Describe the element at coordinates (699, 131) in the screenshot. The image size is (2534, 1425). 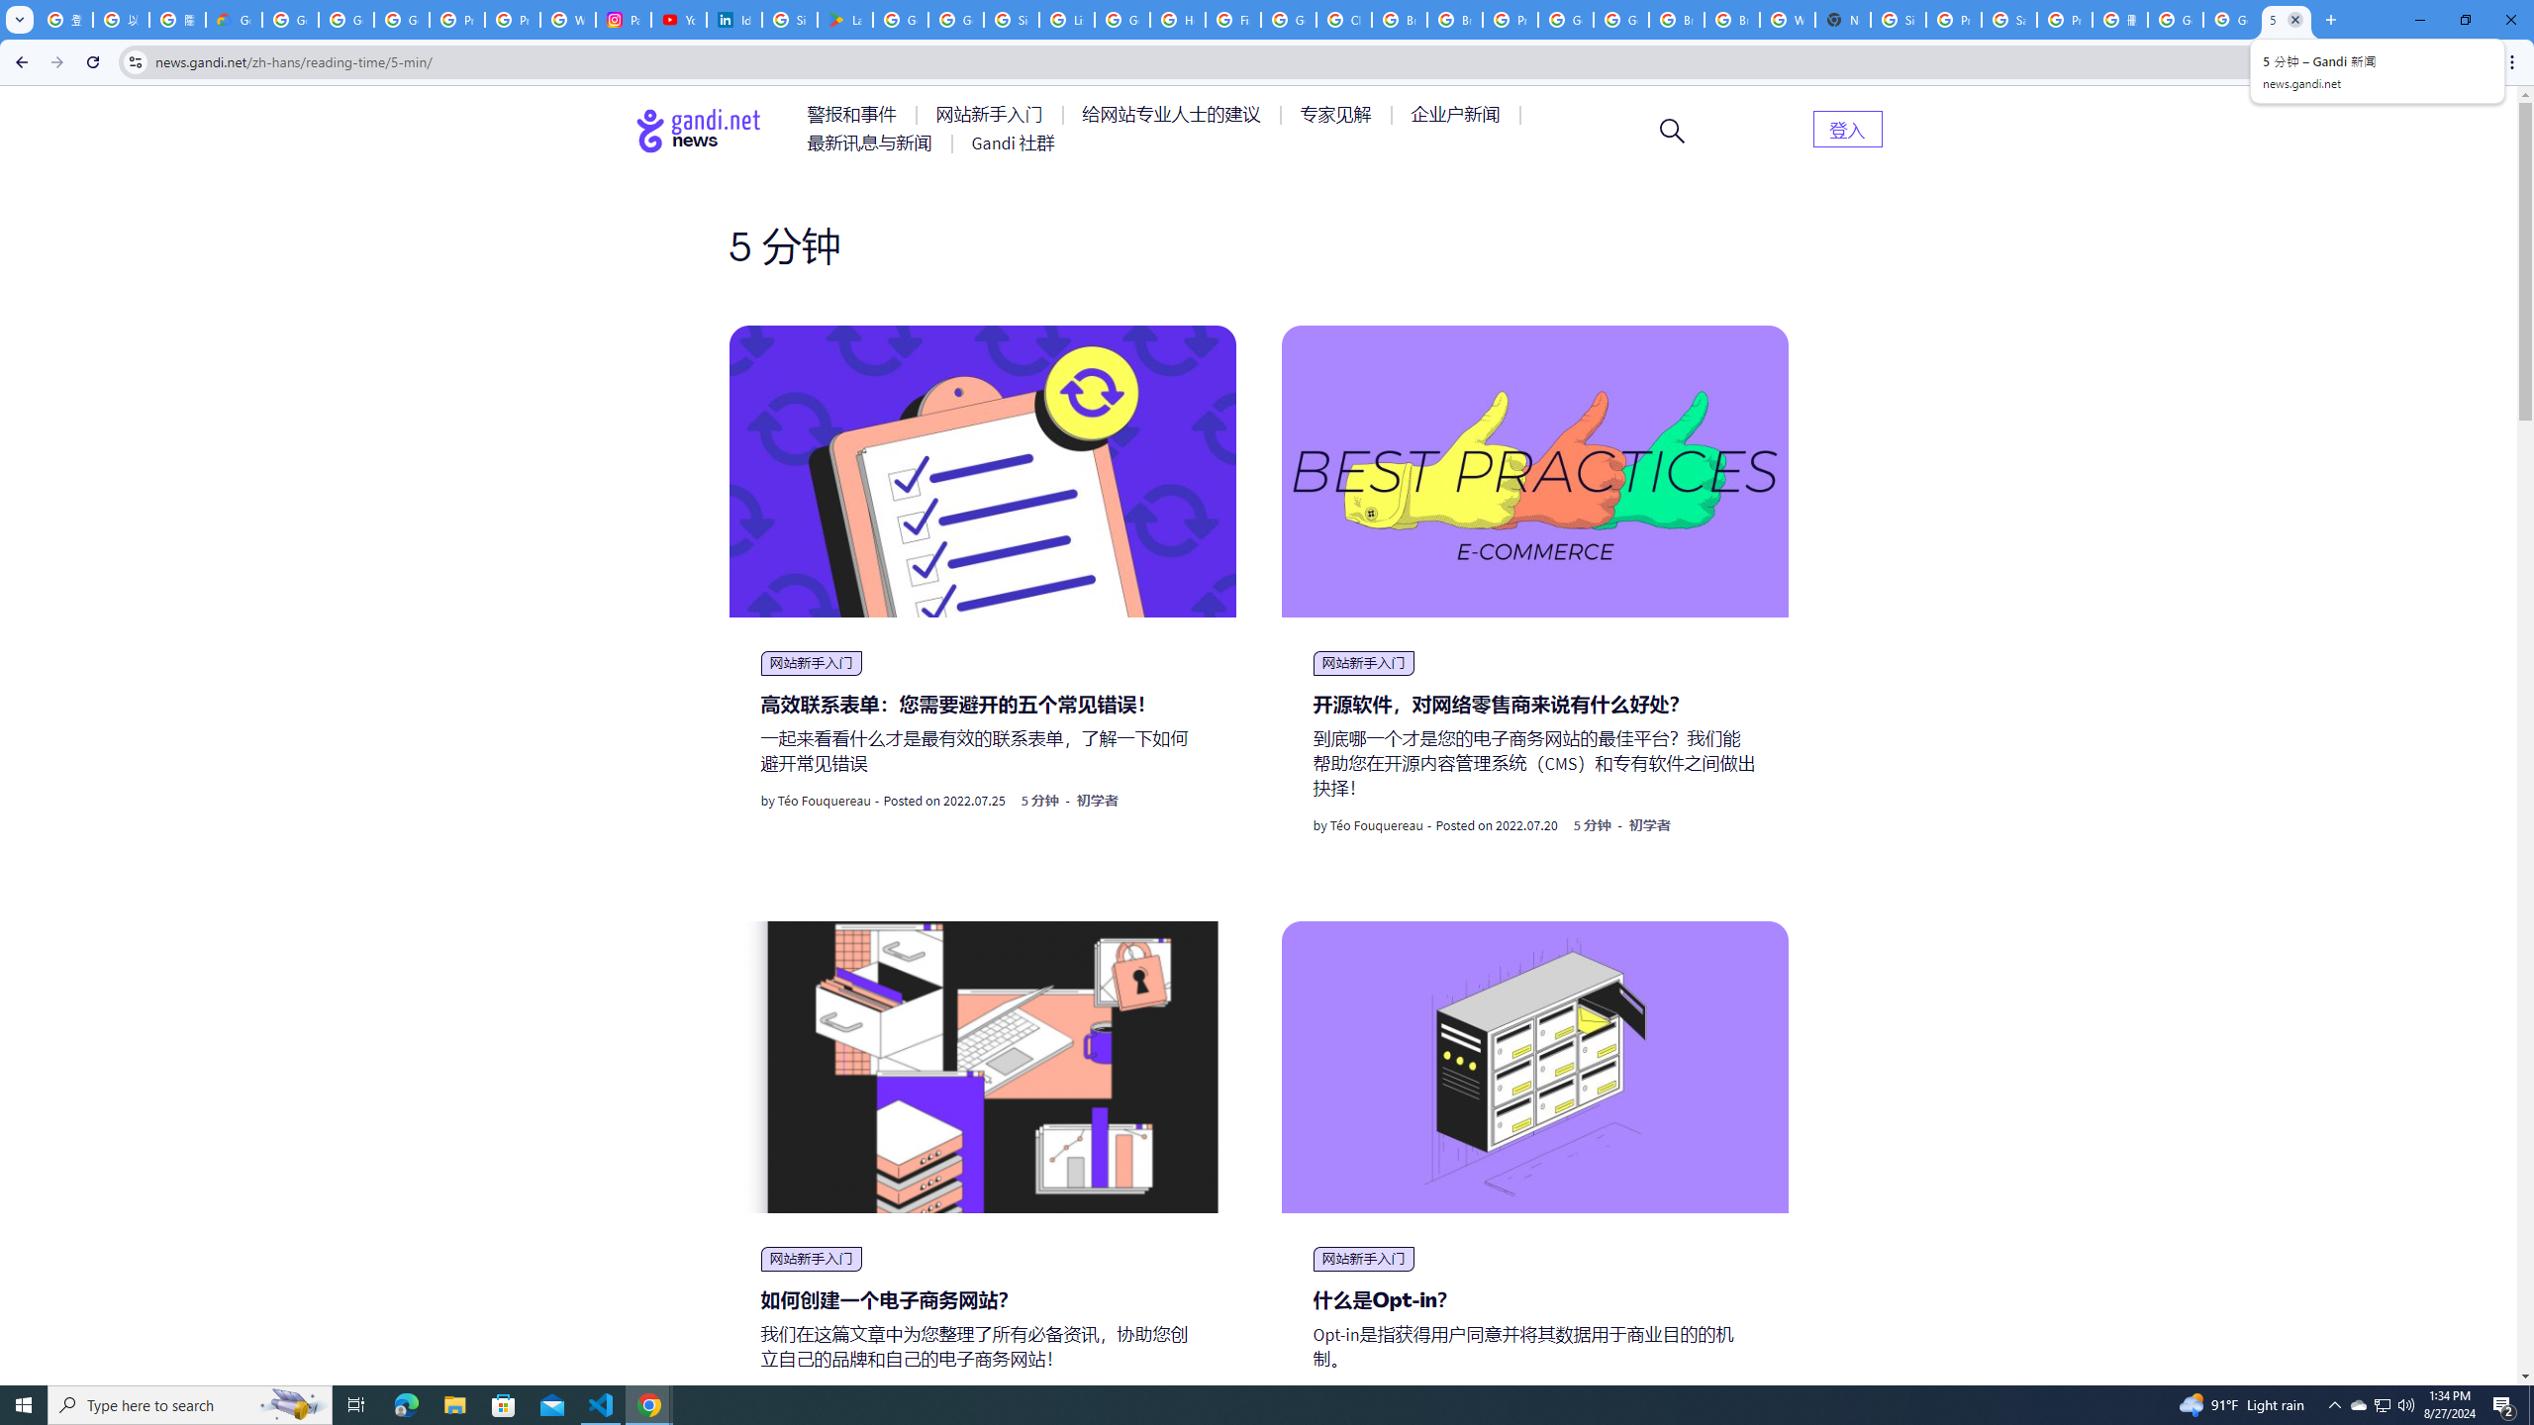
I see `Go to home` at that location.